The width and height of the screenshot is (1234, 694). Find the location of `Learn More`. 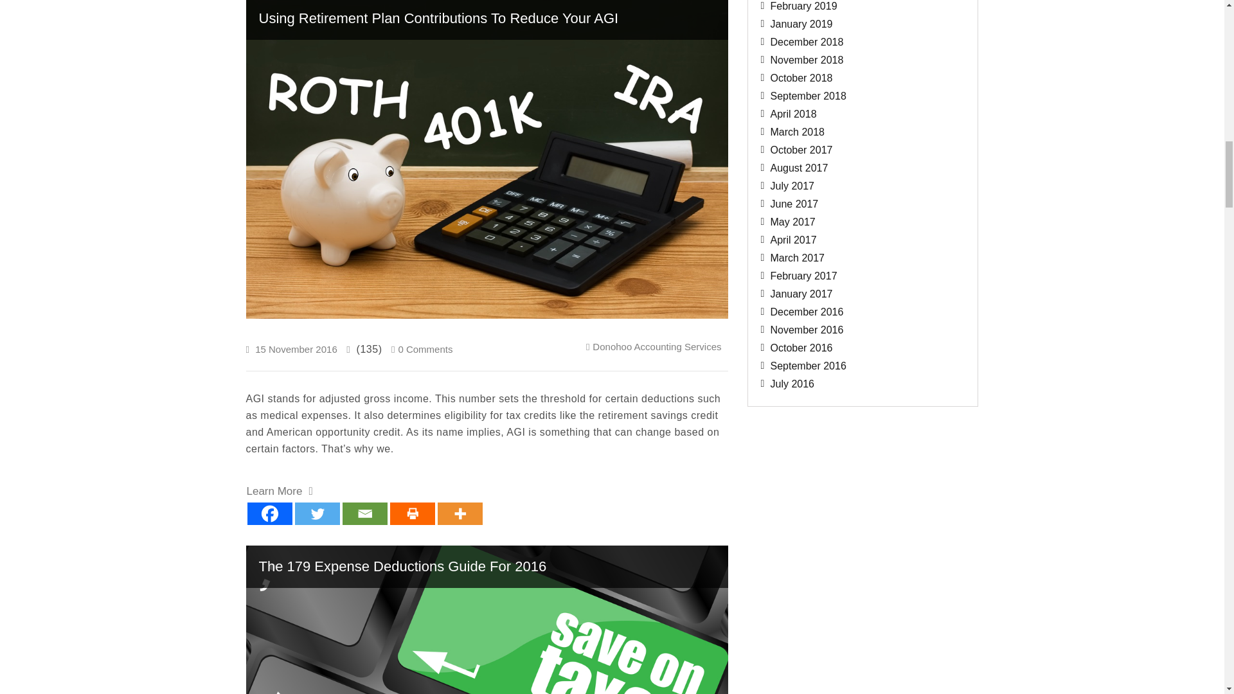

Learn More is located at coordinates (280, 491).